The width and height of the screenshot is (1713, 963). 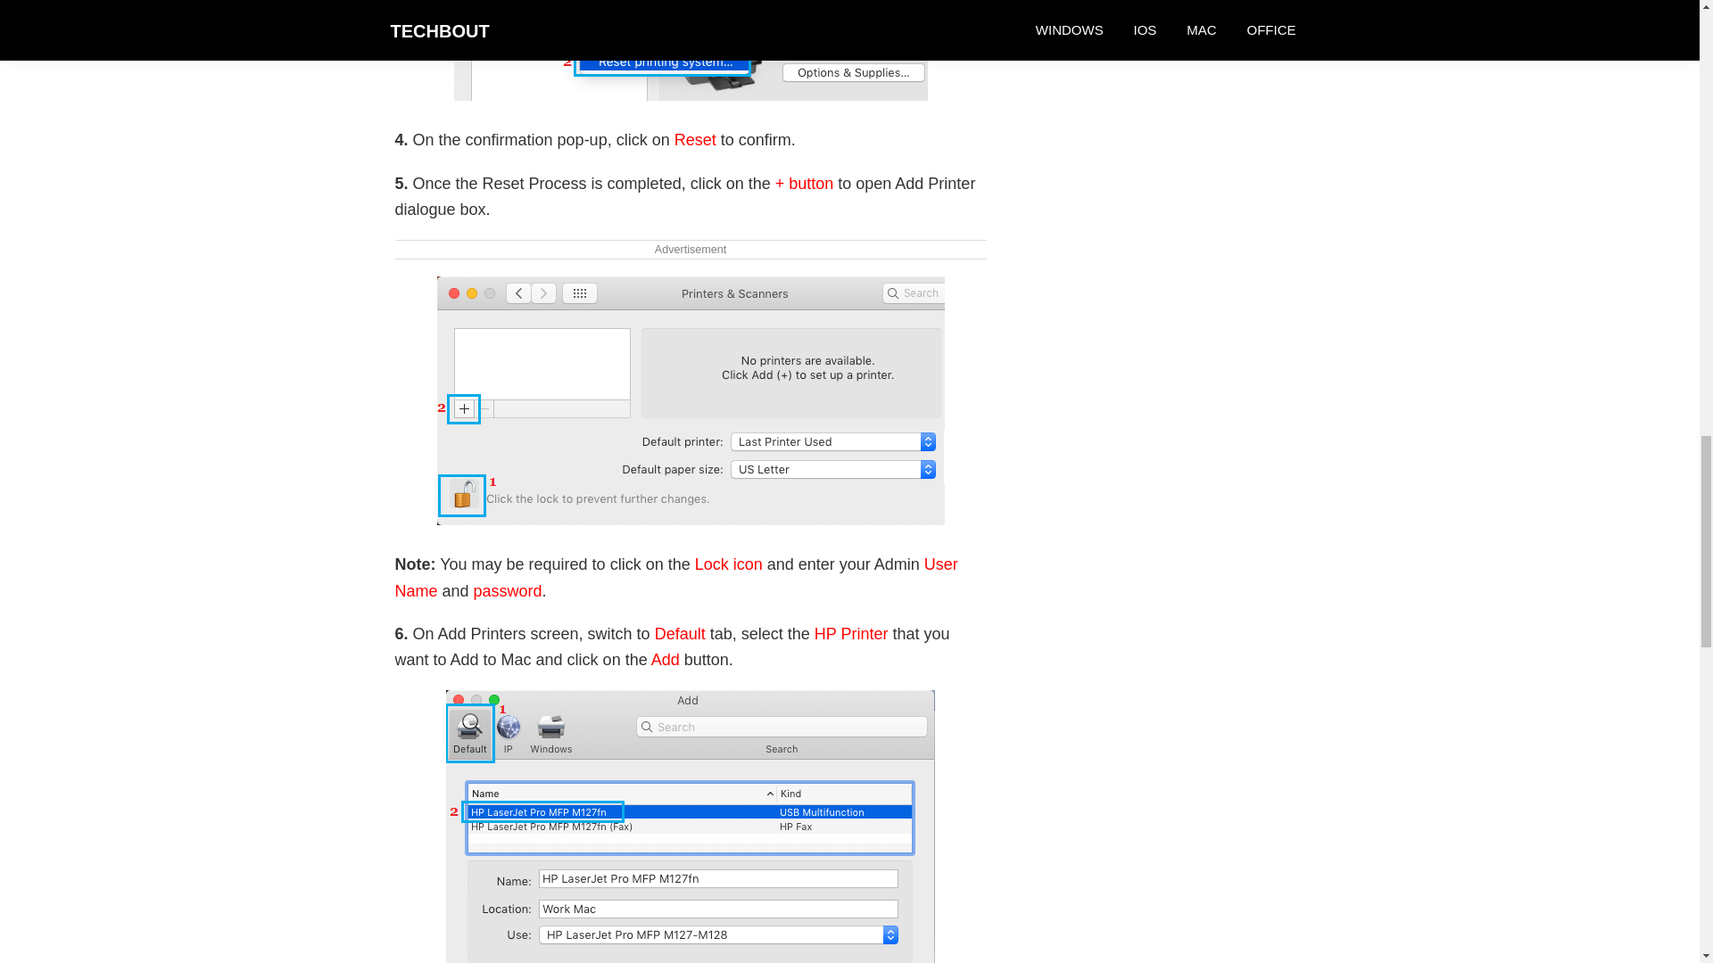 What do you see at coordinates (691, 399) in the screenshot?
I see `Add Printer to Mac Option` at bounding box center [691, 399].